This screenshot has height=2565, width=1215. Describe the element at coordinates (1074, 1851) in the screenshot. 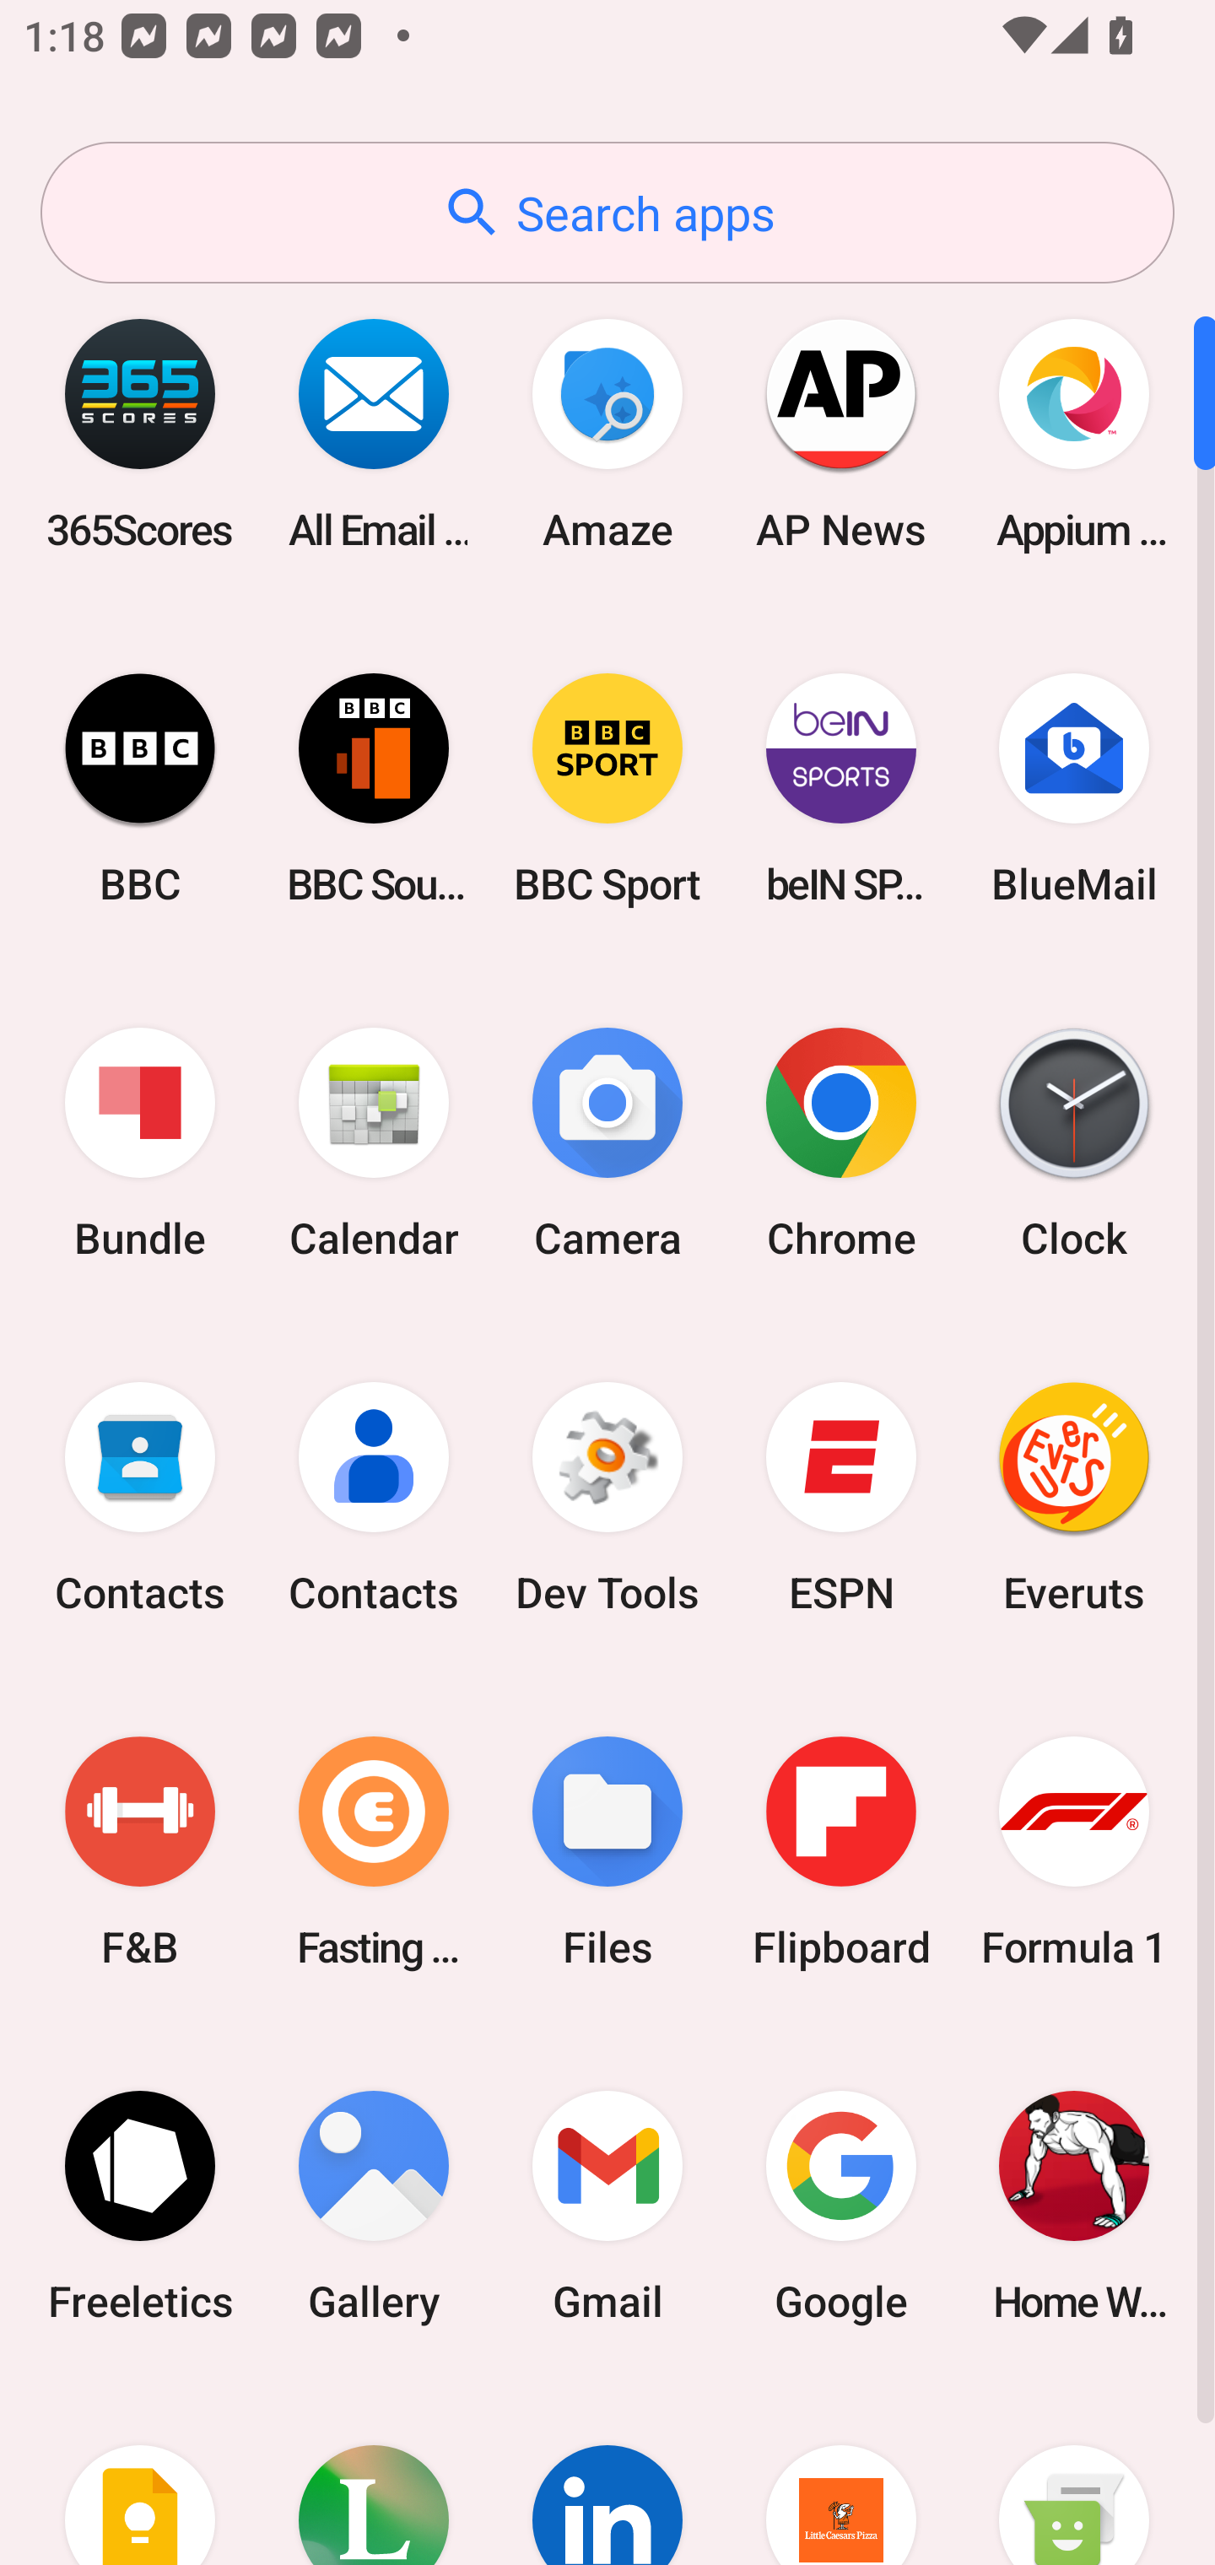

I see `Formula 1` at that location.